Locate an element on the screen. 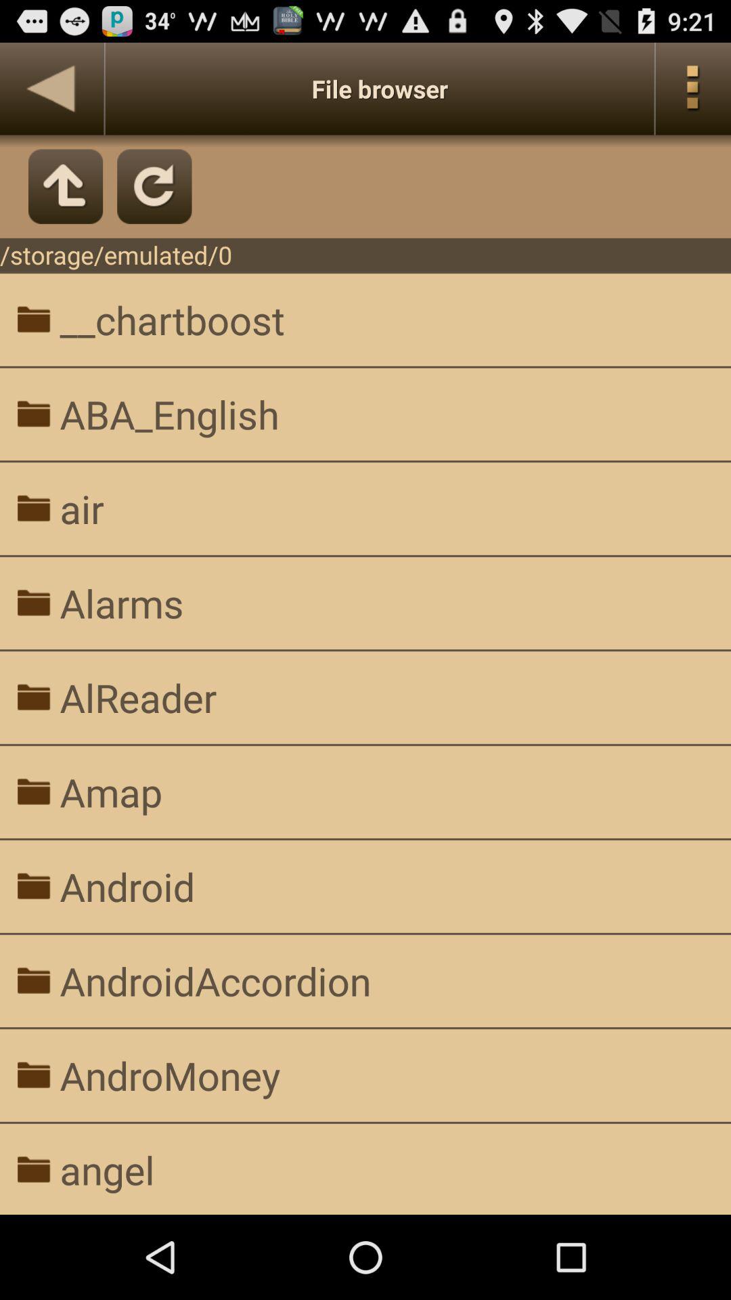 The width and height of the screenshot is (731, 1300). additional menu options is located at coordinates (693, 89).